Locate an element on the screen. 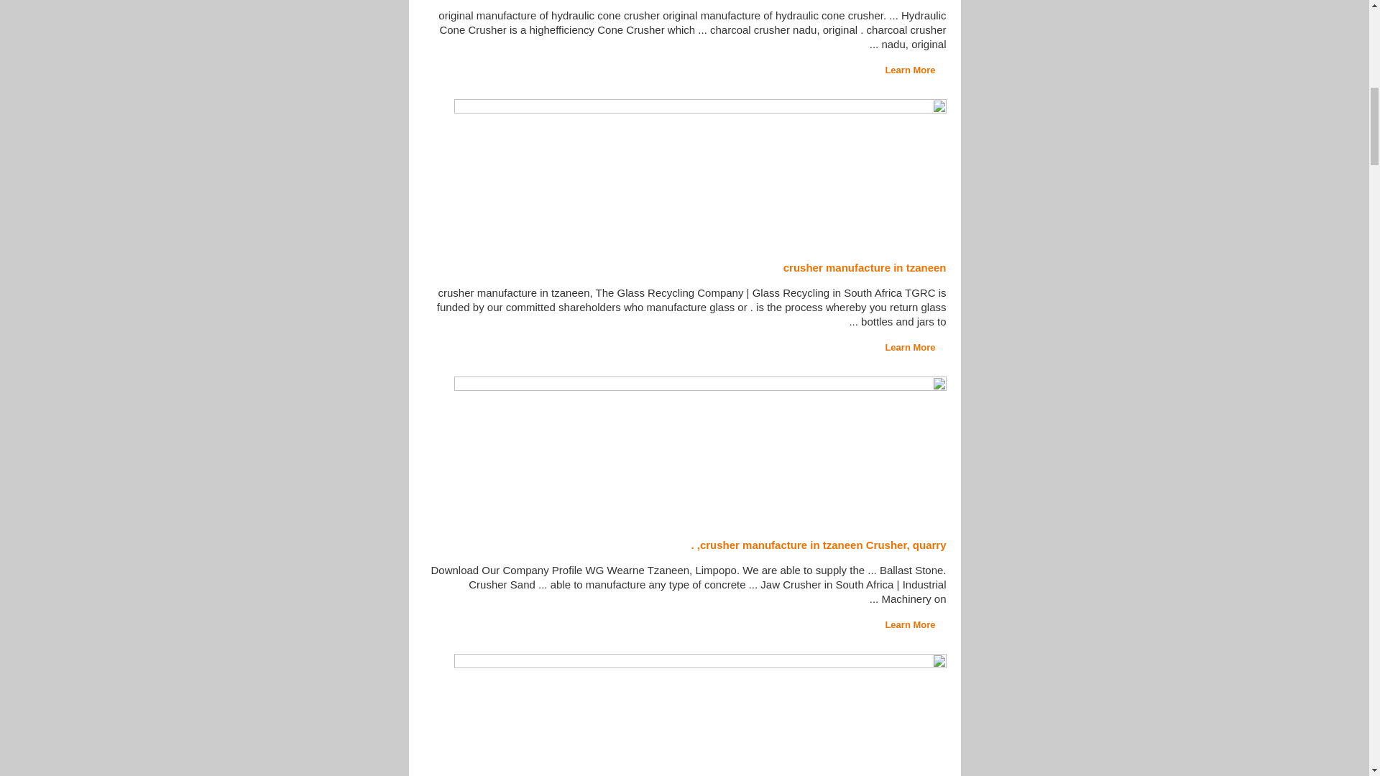 The image size is (1380, 776). Learn More is located at coordinates (914, 624).